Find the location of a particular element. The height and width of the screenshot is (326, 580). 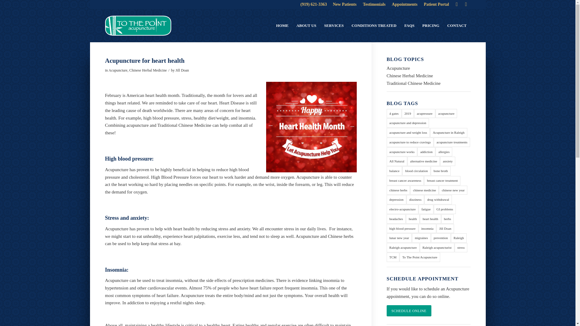

Acupuncture is located at coordinates (118, 70).